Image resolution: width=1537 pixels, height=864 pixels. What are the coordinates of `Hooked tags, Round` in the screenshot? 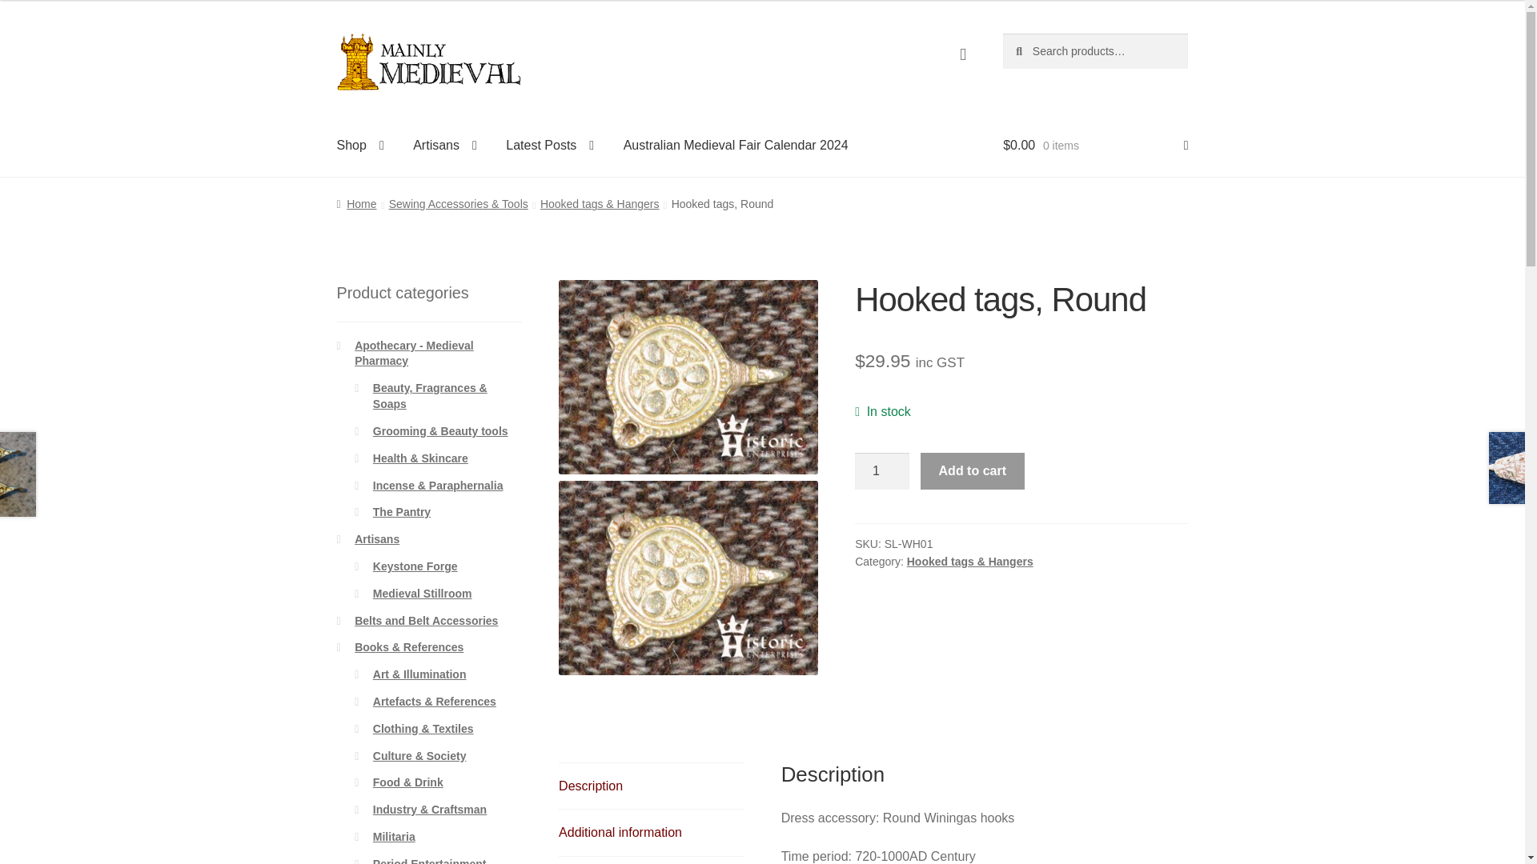 It's located at (688, 376).